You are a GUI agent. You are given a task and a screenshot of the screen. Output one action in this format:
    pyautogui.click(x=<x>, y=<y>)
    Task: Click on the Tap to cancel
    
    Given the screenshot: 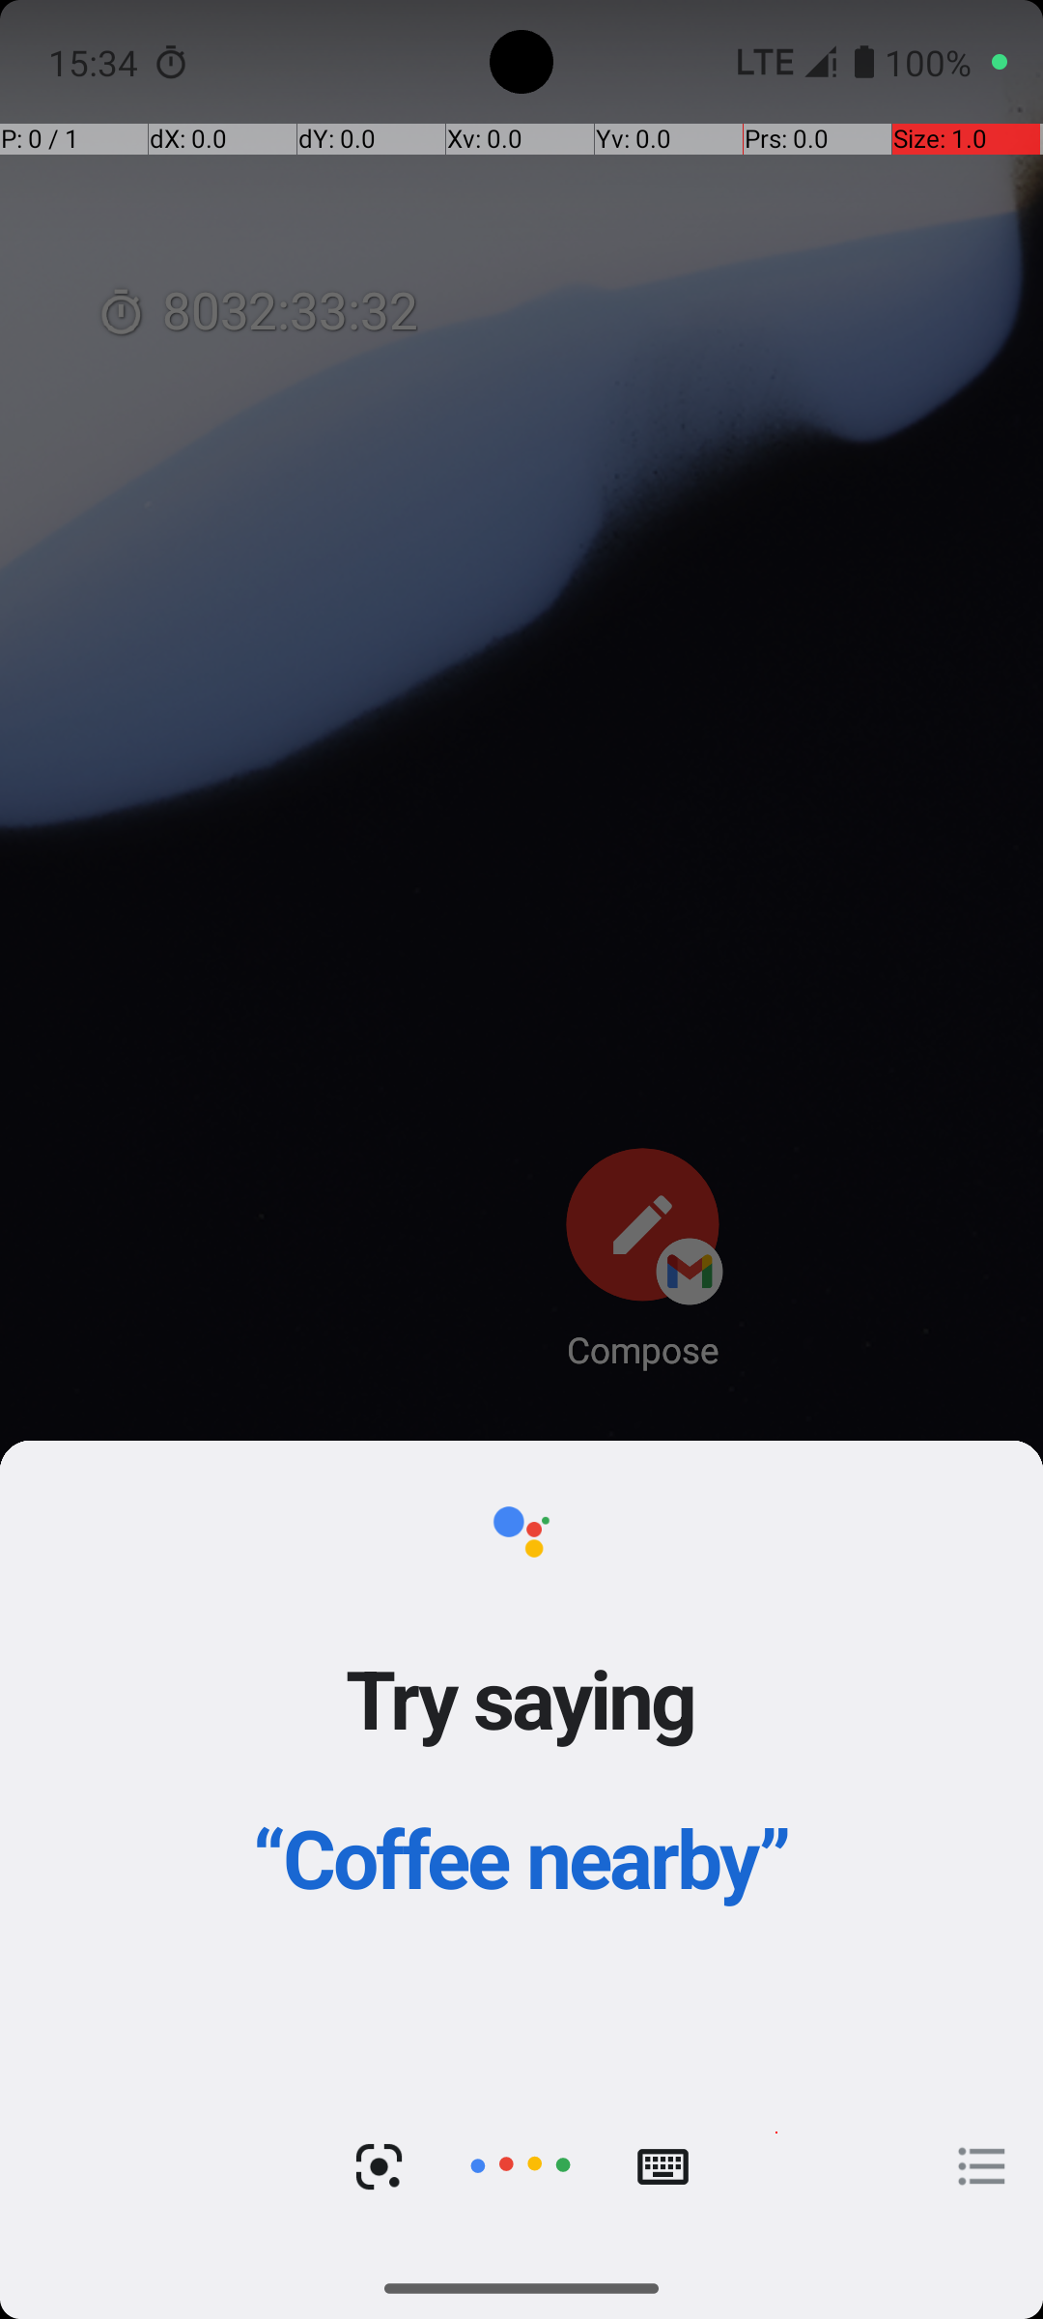 What is the action you would take?
    pyautogui.click(x=521, y=2166)
    